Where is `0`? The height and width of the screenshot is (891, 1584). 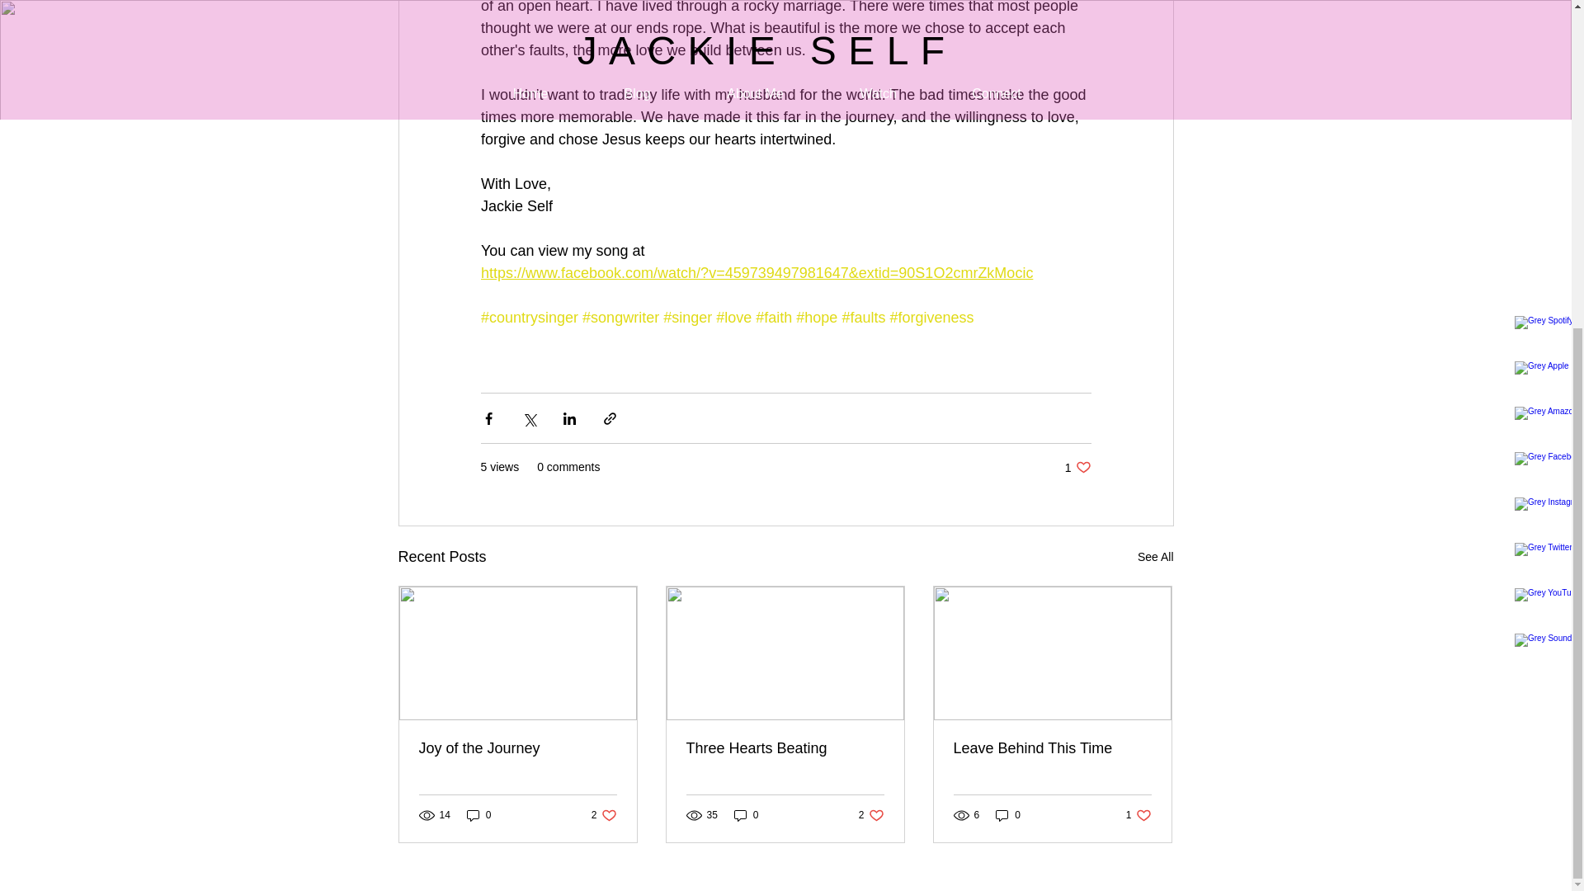 0 is located at coordinates (478, 815).